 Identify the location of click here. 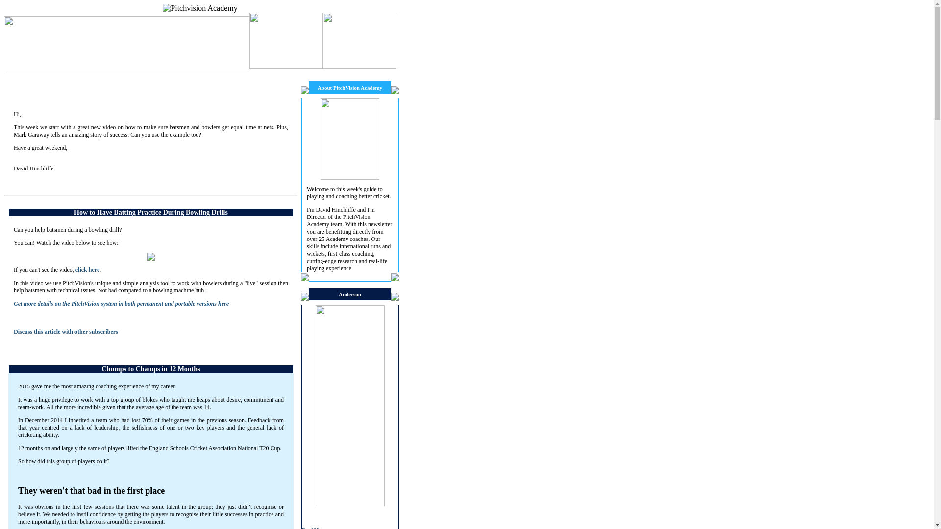
(87, 270).